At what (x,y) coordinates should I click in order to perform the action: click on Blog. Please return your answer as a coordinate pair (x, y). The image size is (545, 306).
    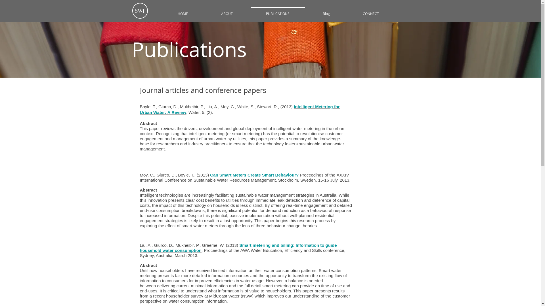
    Looking at the image, I should click on (326, 11).